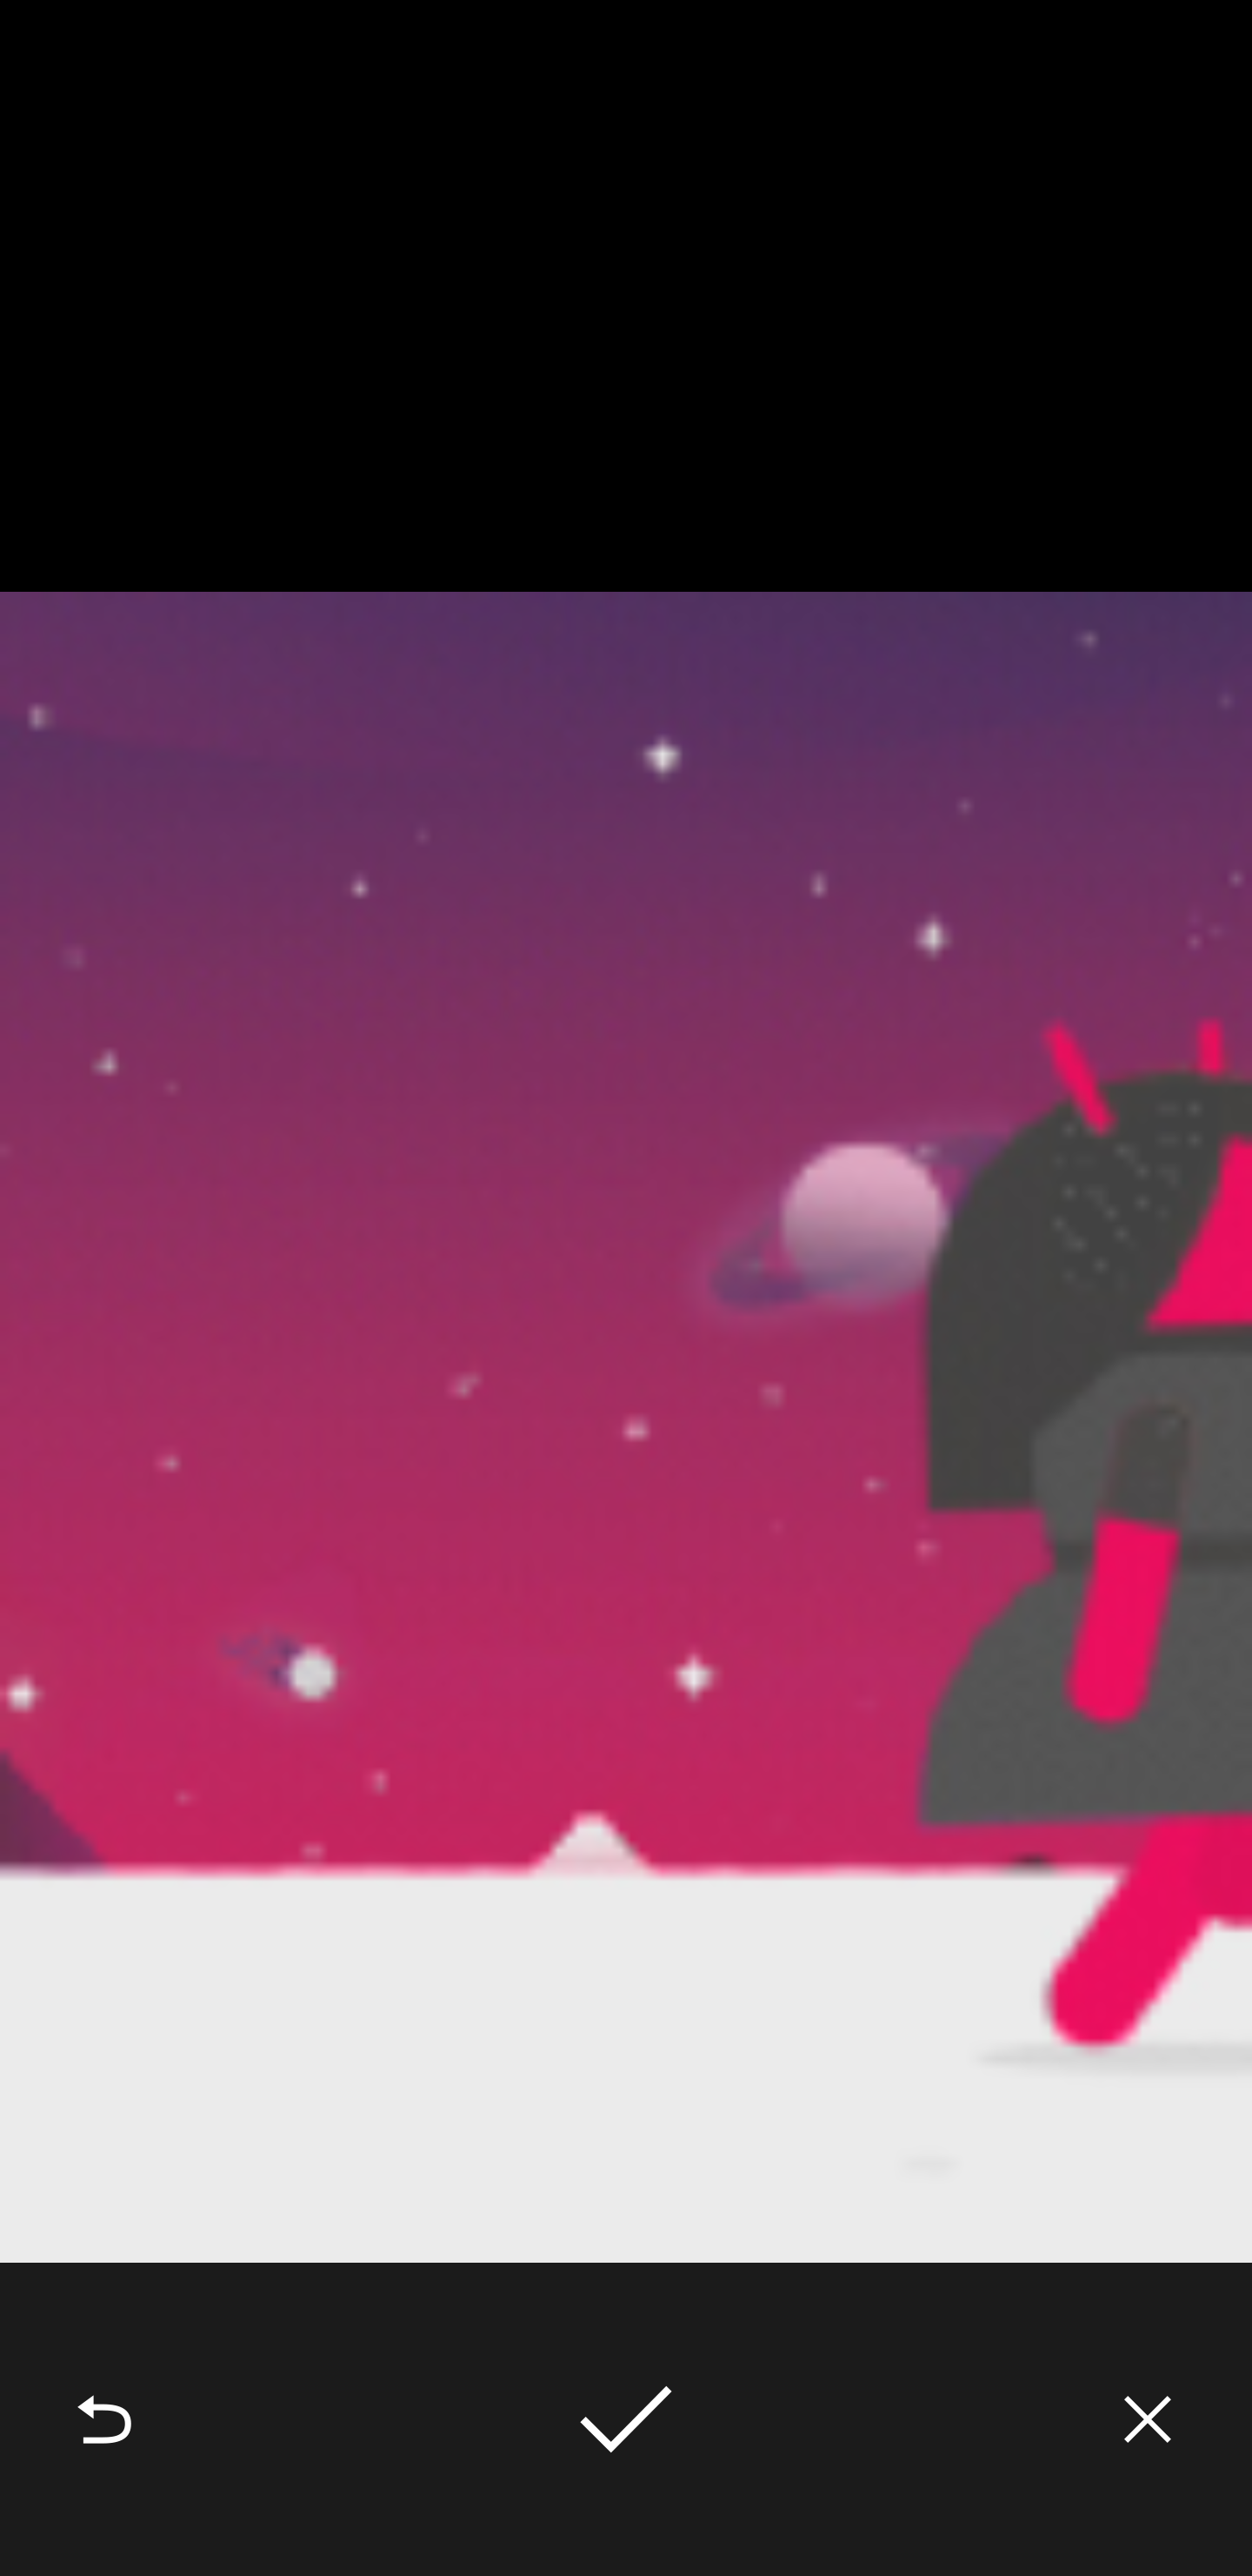 This screenshot has width=1252, height=2576. What do you see at coordinates (104, 2419) in the screenshot?
I see `Retake` at bounding box center [104, 2419].